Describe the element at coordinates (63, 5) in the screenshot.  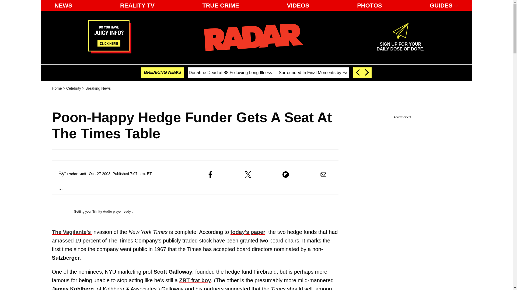
I see `NEWS` at that location.